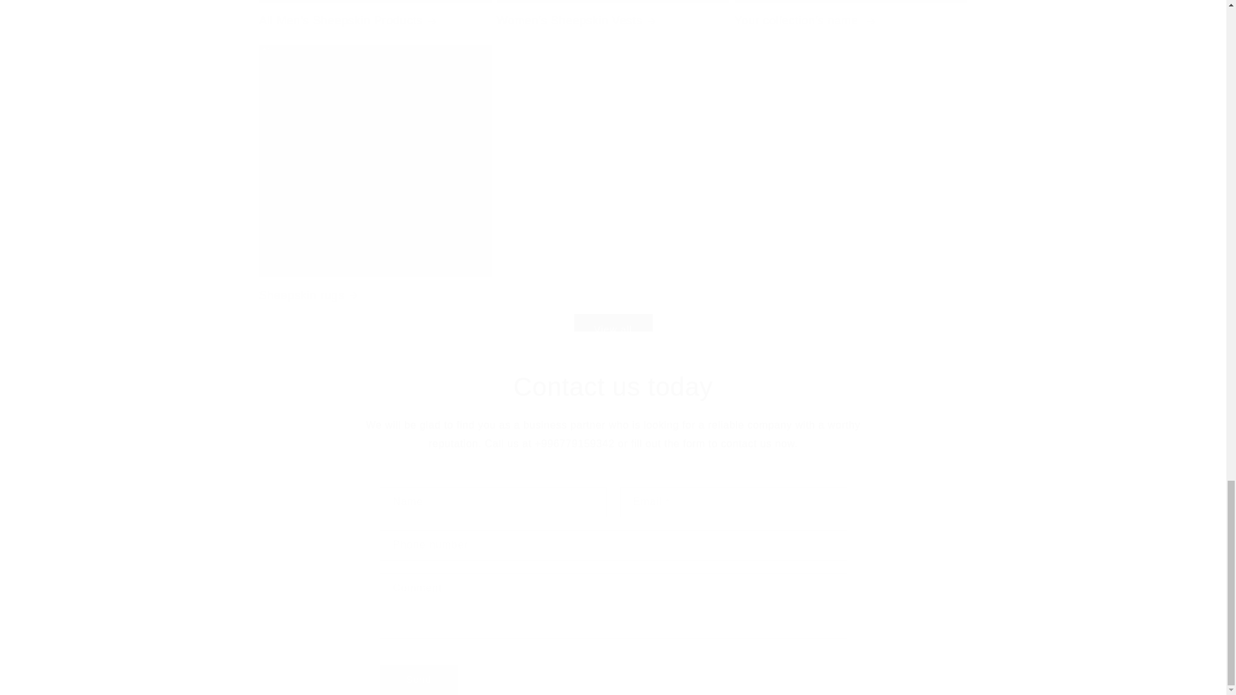 The width and height of the screenshot is (1236, 695). What do you see at coordinates (375, 19) in the screenshot?
I see `All Men's Sheepskin Products` at bounding box center [375, 19].